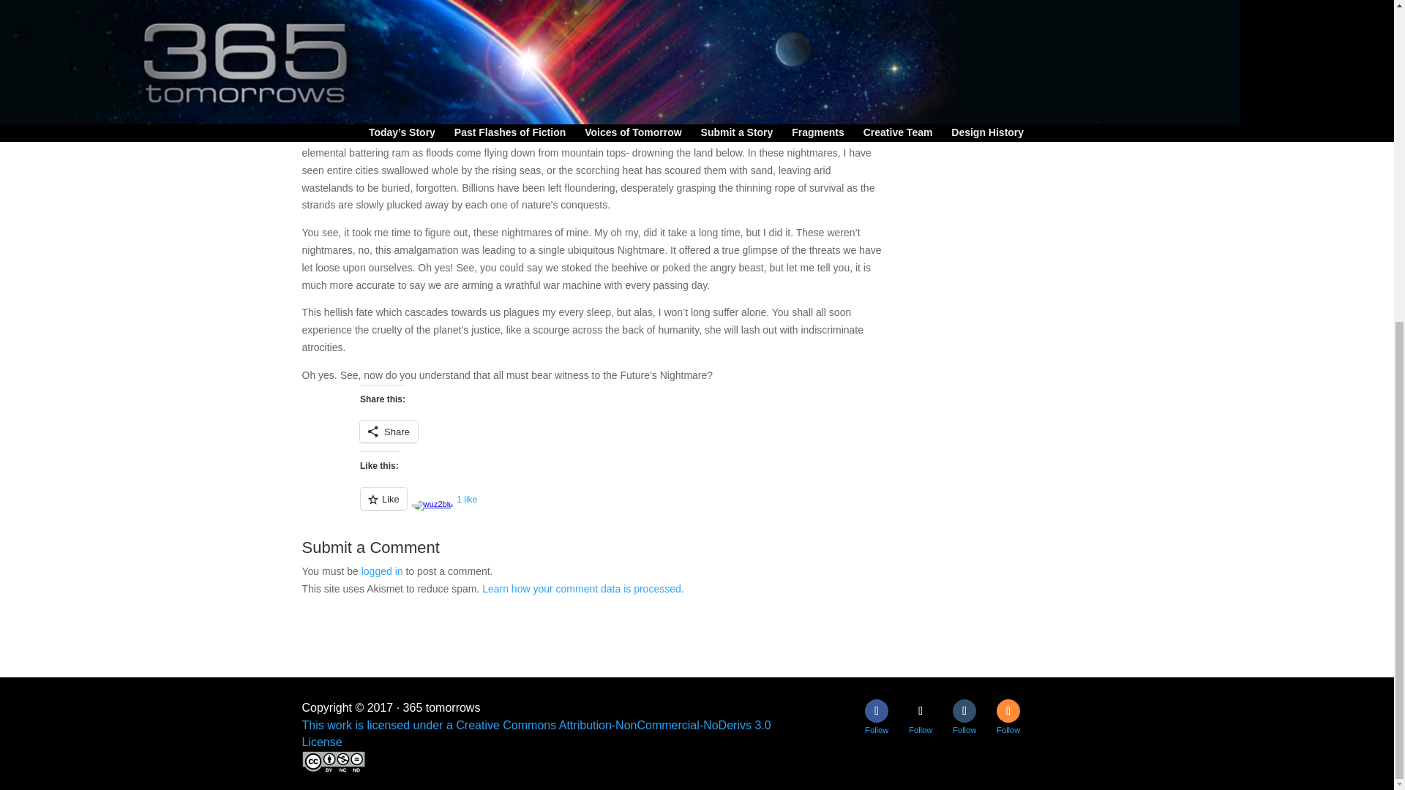 The width and height of the screenshot is (1405, 790). What do you see at coordinates (964, 711) in the screenshot?
I see `Follow` at bounding box center [964, 711].